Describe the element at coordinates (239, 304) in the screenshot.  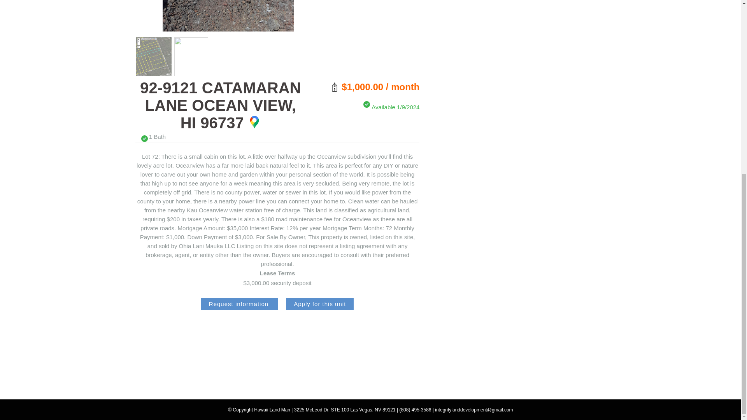
I see `Request information` at that location.